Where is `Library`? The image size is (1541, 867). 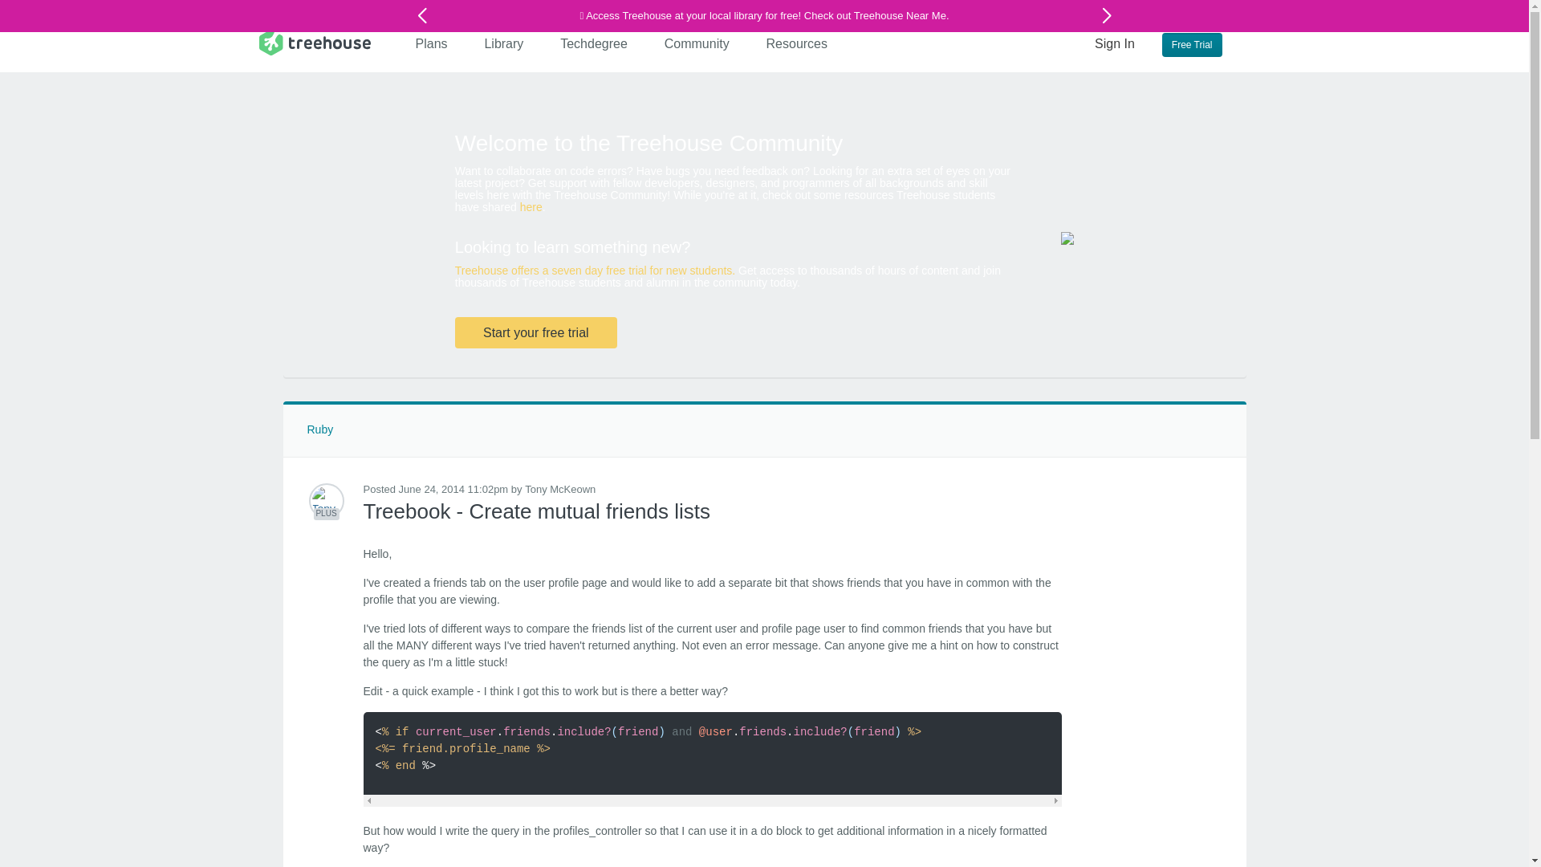 Library is located at coordinates (504, 43).